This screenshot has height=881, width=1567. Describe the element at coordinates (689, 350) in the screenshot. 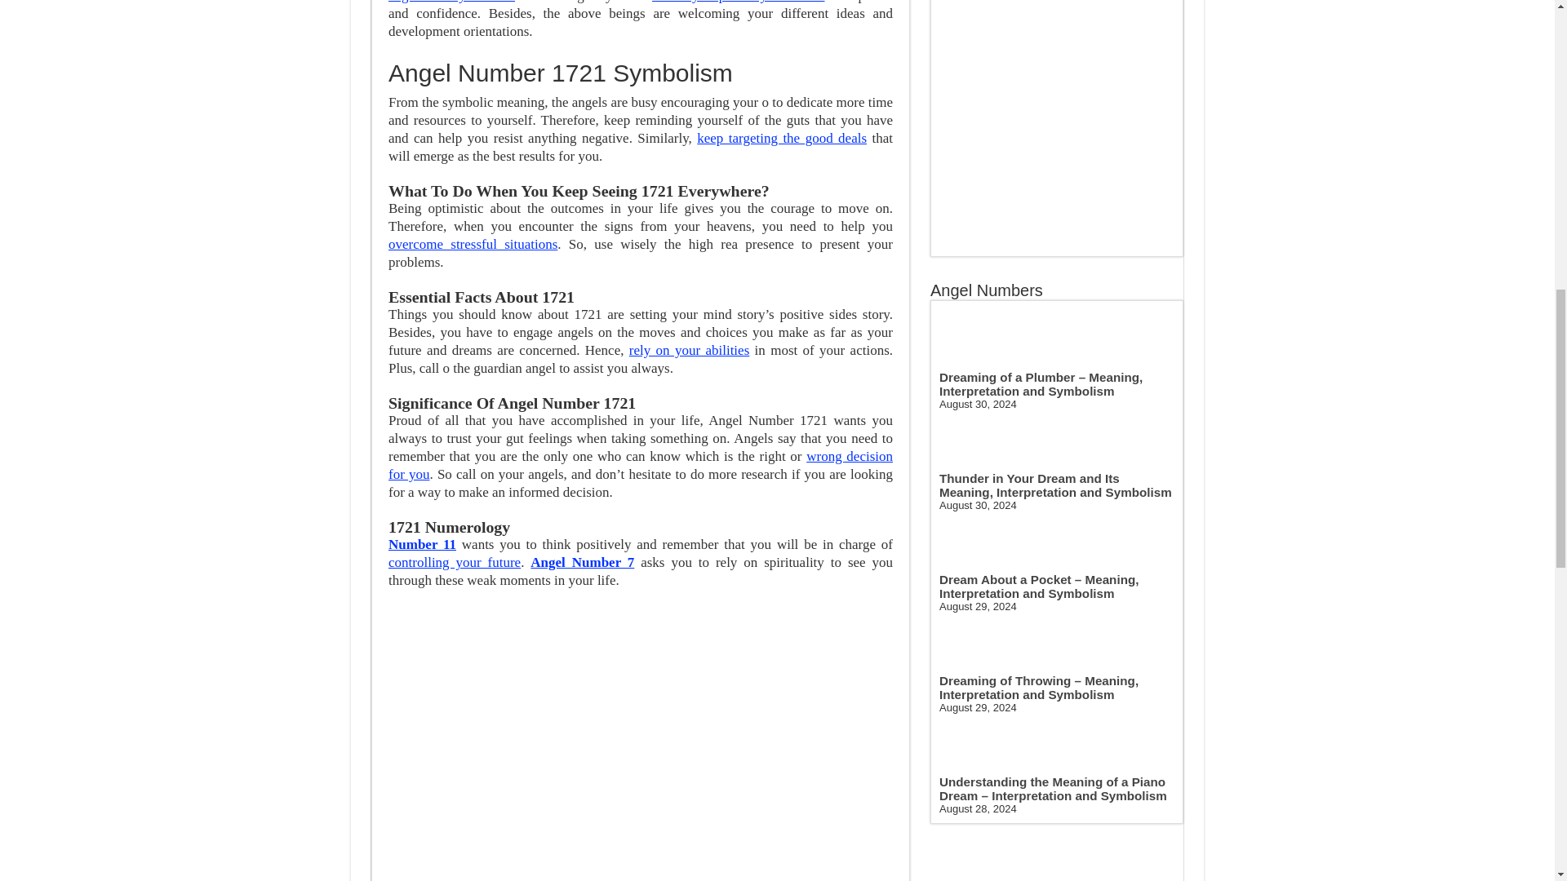

I see `rely on your abilities` at that location.